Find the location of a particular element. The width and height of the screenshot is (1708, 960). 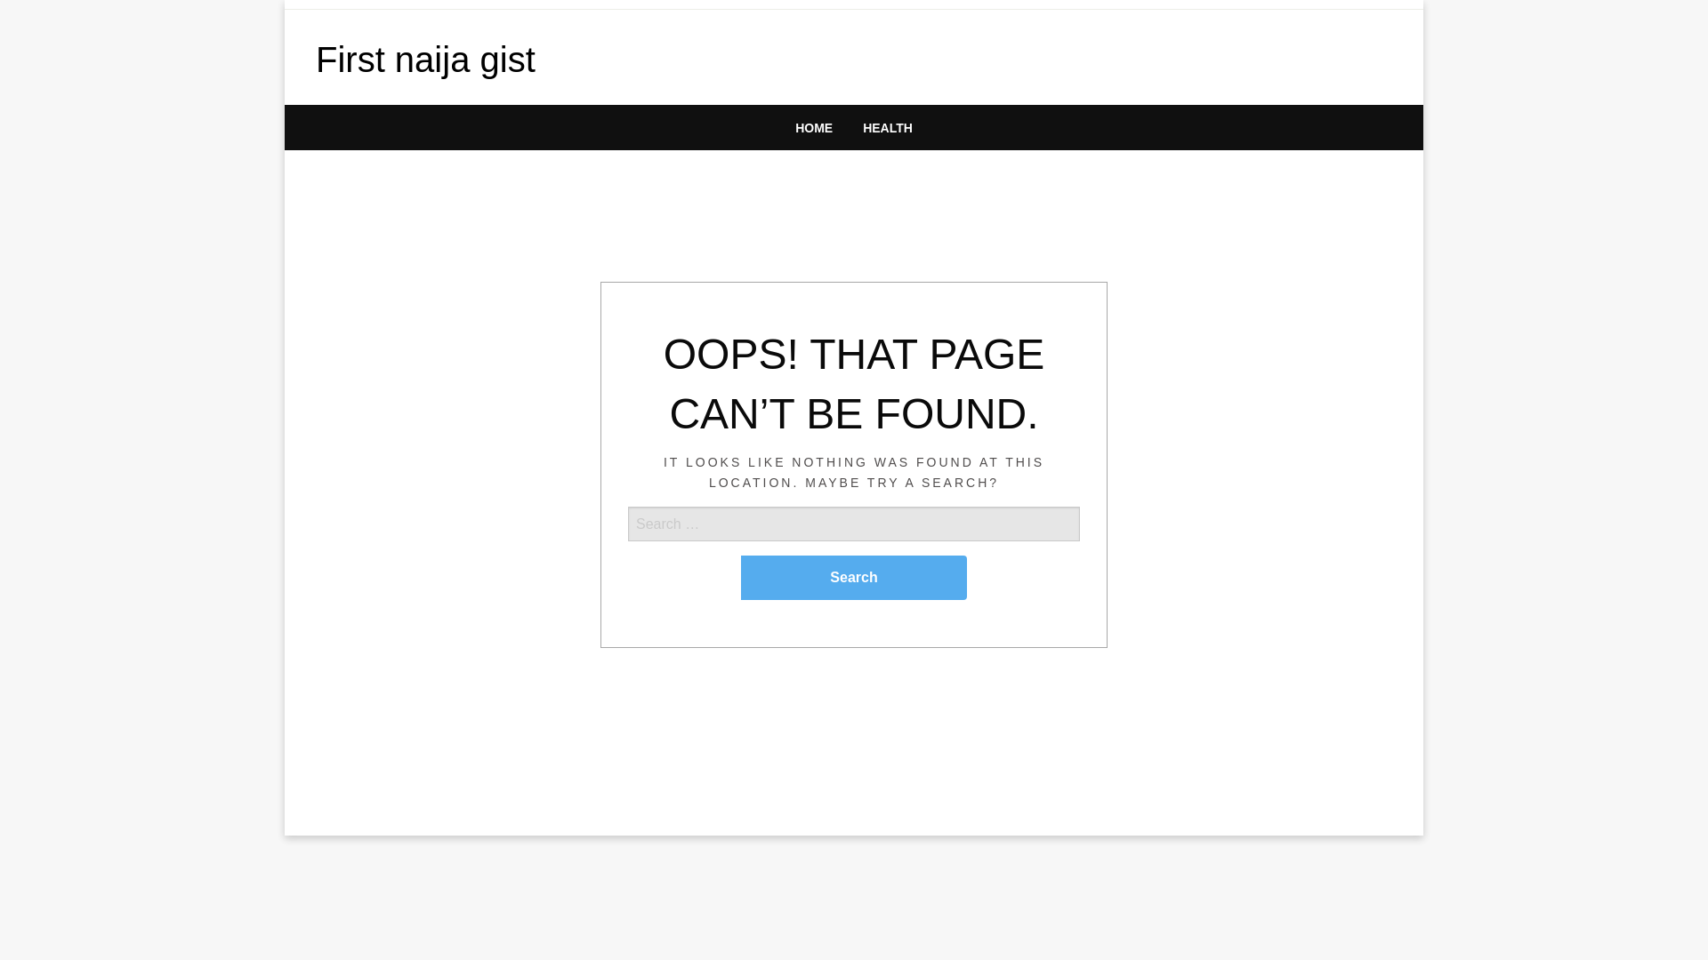

Theme by Silk Themes is located at coordinates (378, 812).